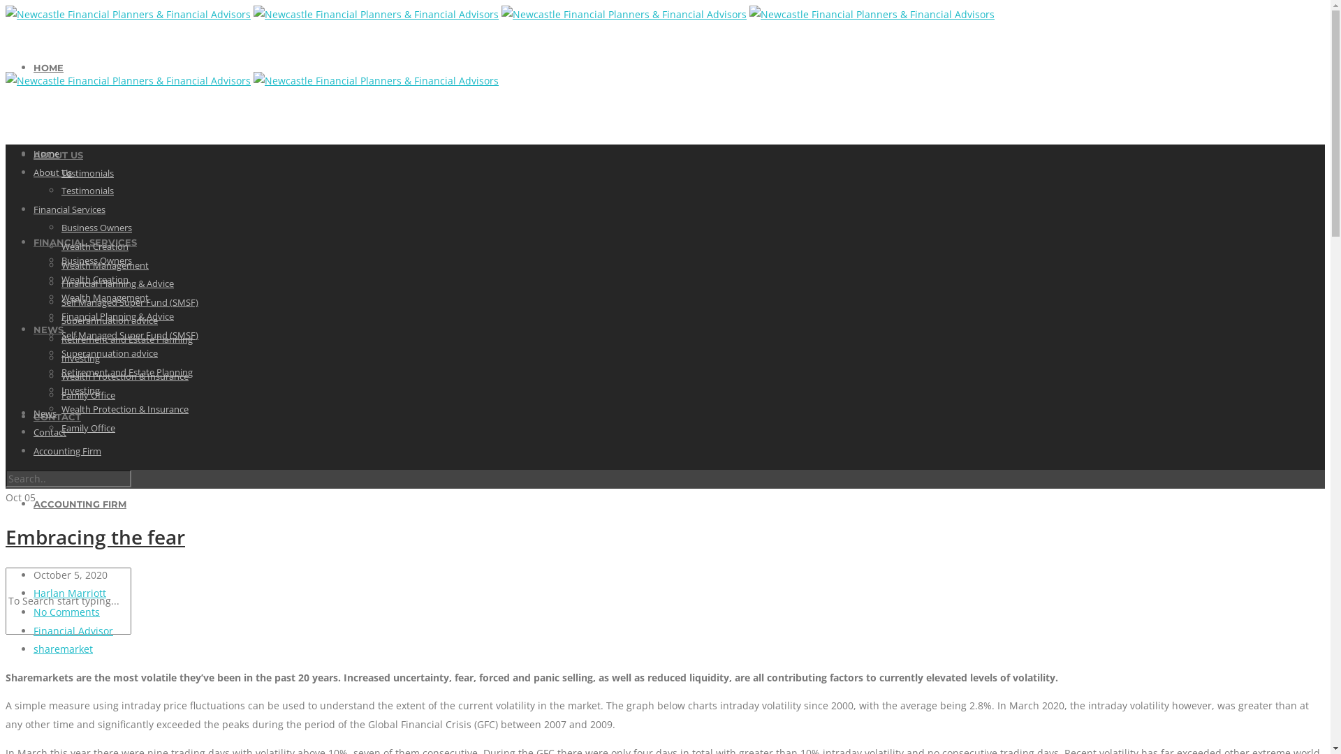  Describe the element at coordinates (67, 612) in the screenshot. I see `No Comments` at that location.